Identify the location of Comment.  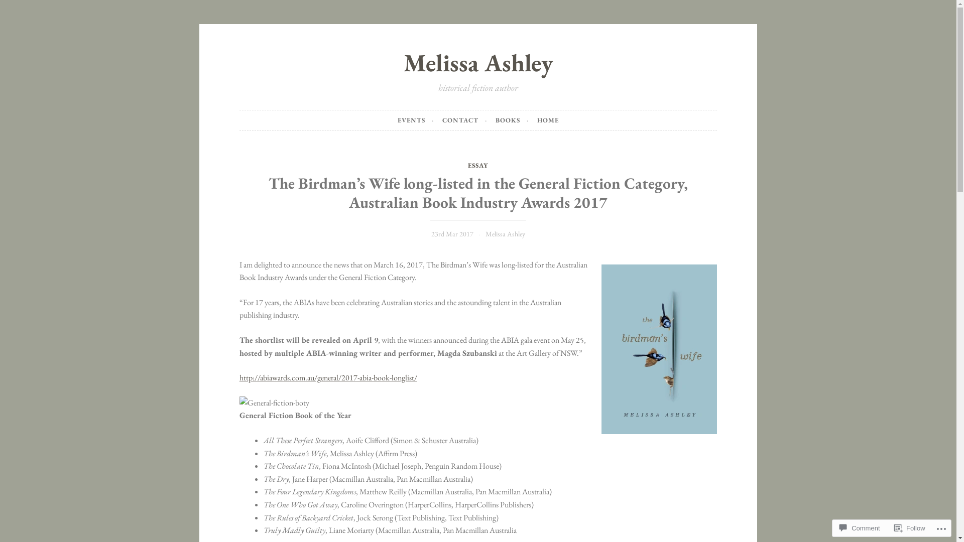
(860, 528).